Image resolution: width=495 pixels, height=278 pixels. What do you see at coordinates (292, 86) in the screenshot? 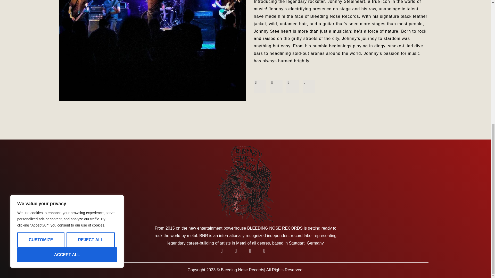
I see `Google-plus` at bounding box center [292, 86].